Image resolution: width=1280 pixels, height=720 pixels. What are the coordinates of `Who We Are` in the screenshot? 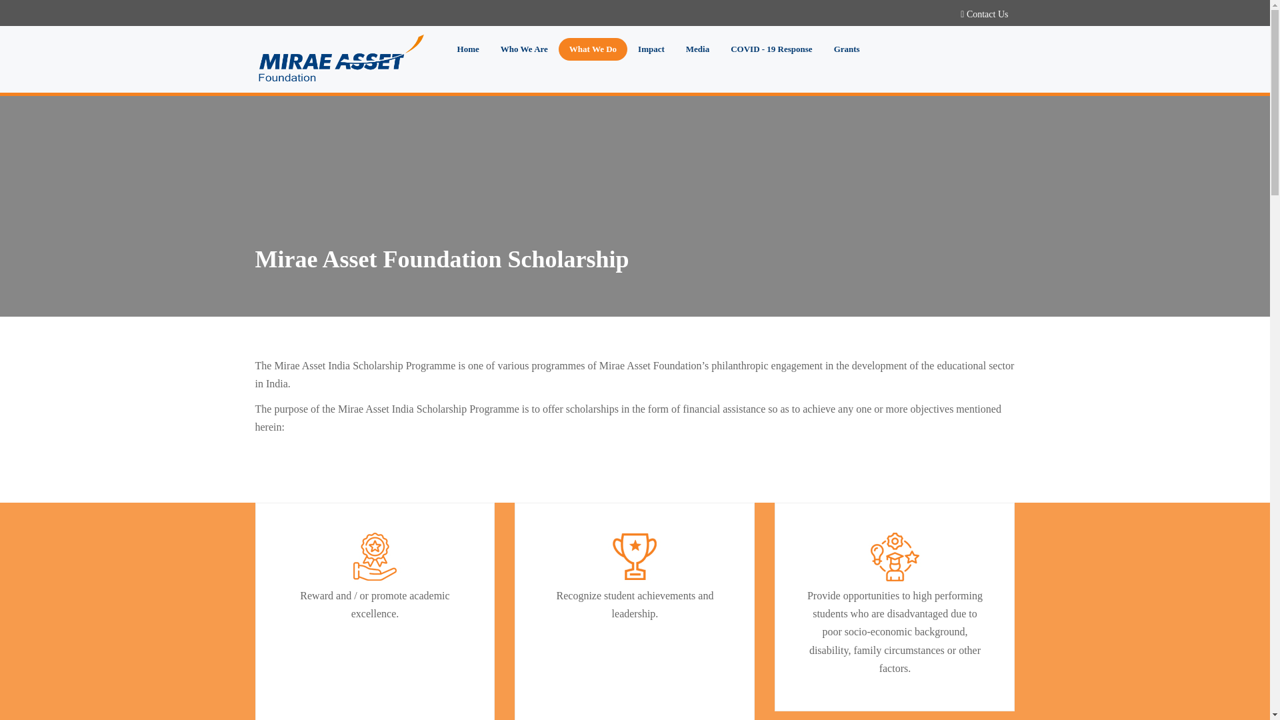 It's located at (524, 49).